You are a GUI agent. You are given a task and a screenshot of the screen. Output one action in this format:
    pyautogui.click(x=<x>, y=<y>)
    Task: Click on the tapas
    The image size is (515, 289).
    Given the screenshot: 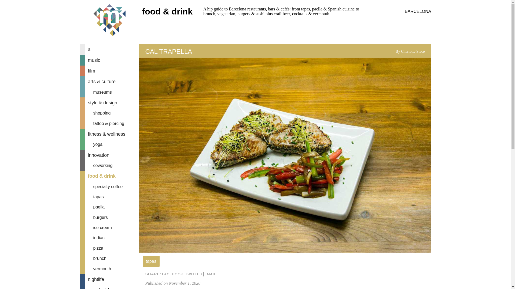 What is the action you would take?
    pyautogui.click(x=151, y=261)
    